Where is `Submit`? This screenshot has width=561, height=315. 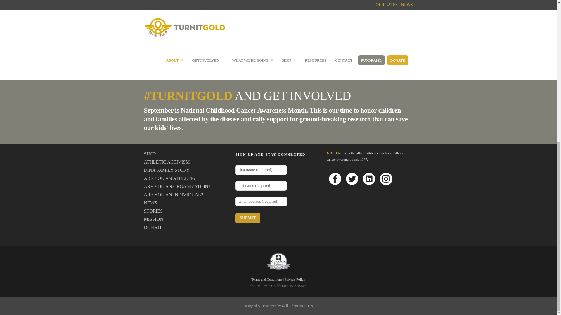
Submit is located at coordinates (247, 218).